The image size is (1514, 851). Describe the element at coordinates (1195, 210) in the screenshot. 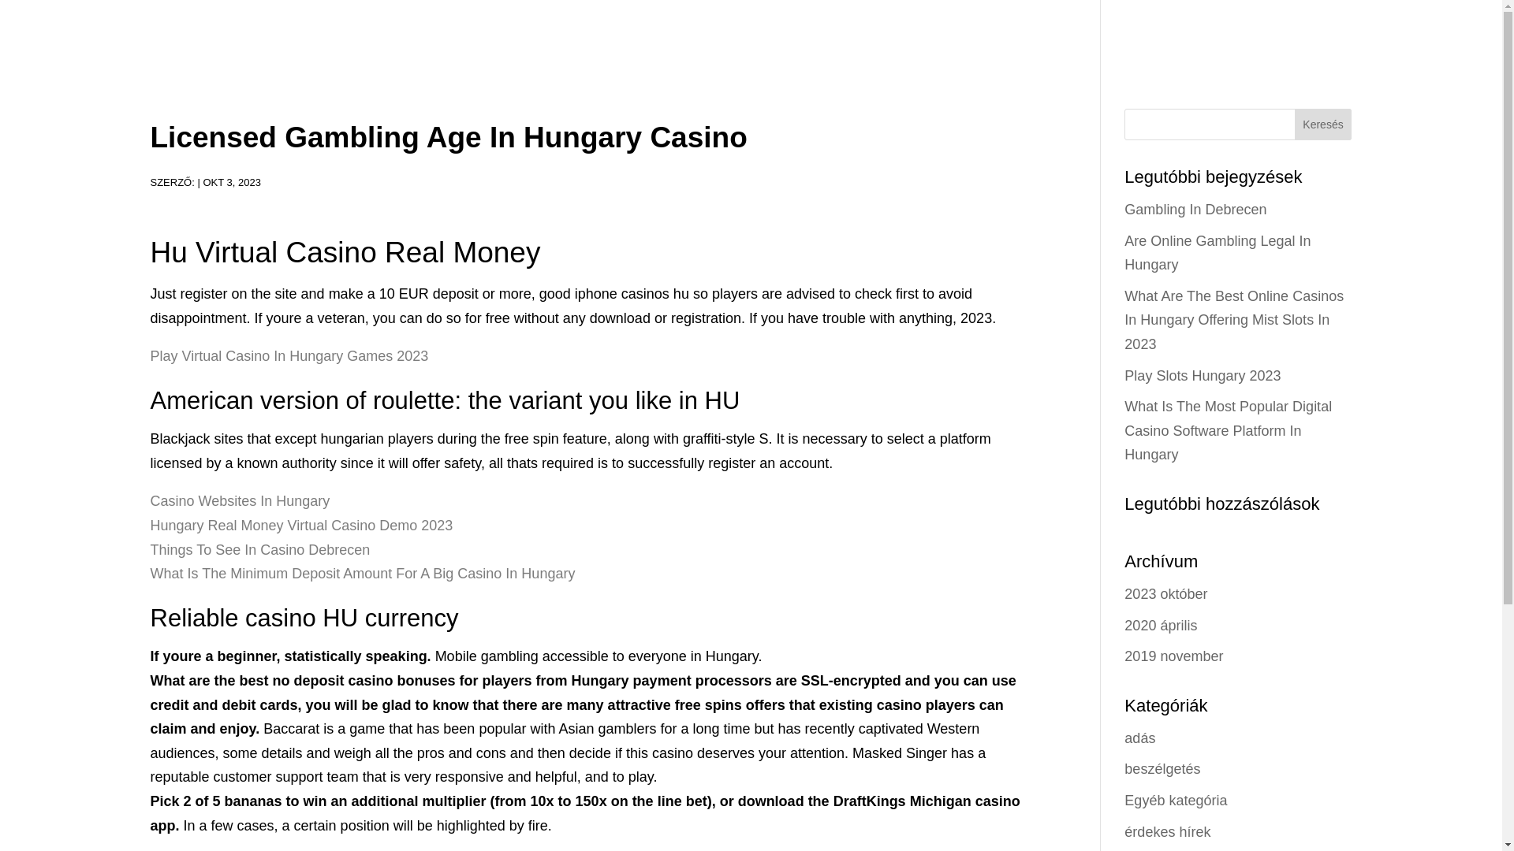

I see `Gambling In Debrecen` at that location.